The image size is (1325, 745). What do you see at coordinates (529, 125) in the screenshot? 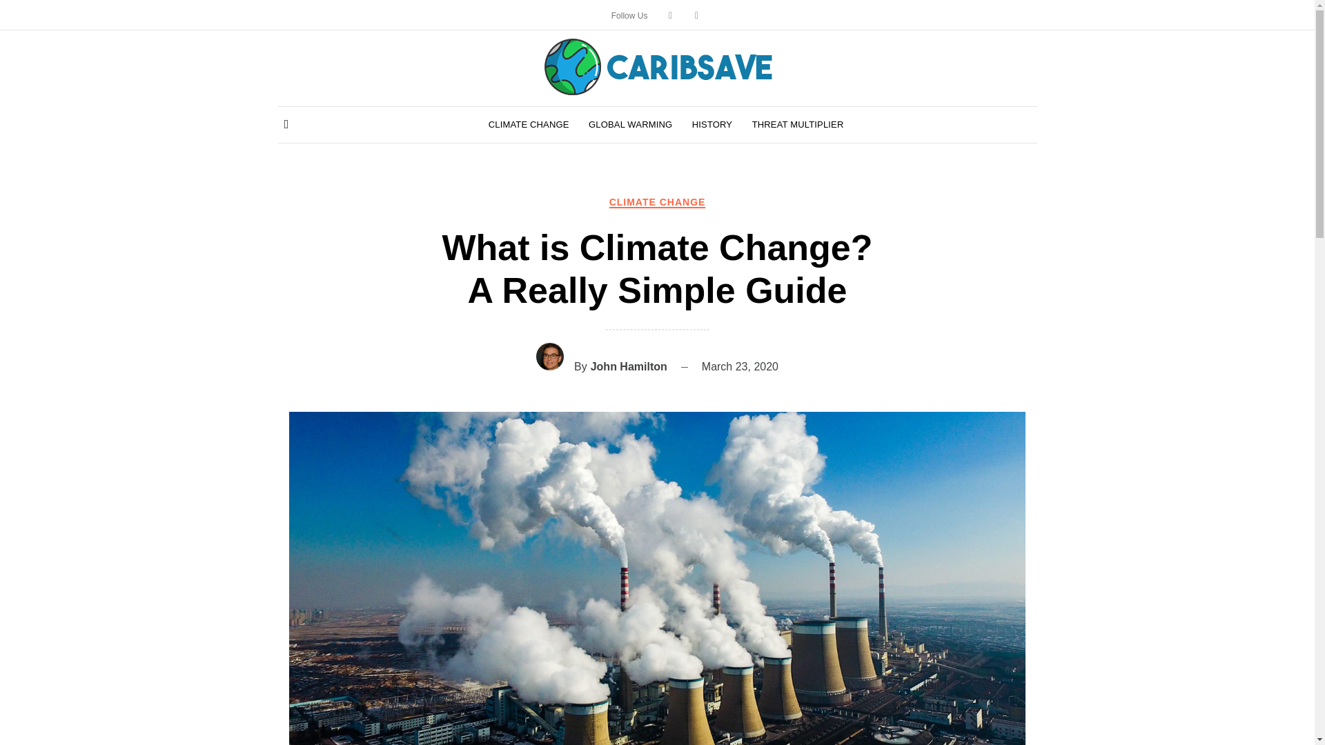
I see `CLIMATE CHANGE` at bounding box center [529, 125].